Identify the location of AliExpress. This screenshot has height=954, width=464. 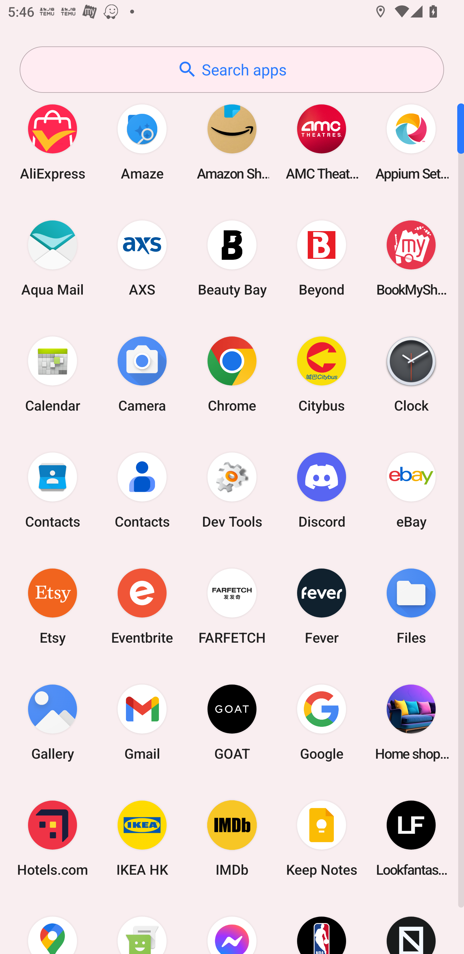
(53, 142).